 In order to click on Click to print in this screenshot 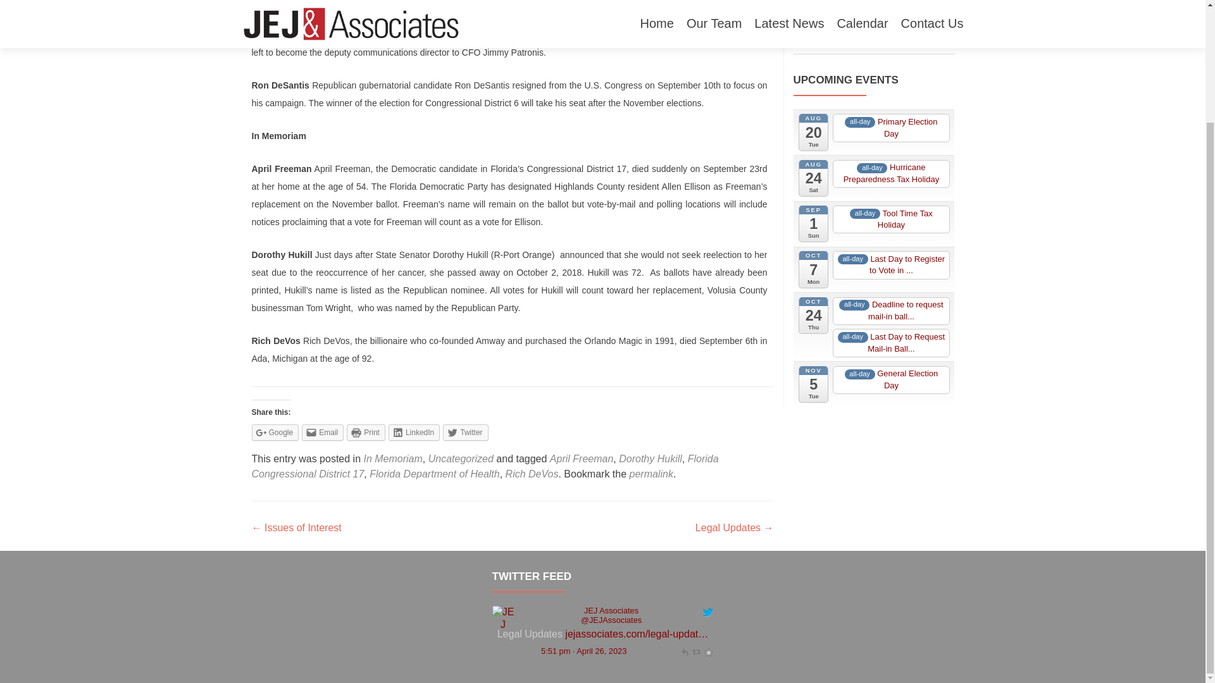, I will do `click(366, 432)`.